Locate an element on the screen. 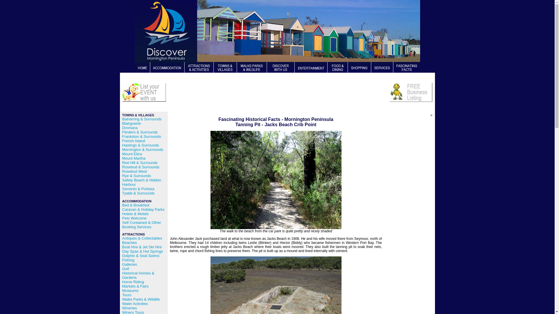  Antiques & Collectables is located at coordinates (142, 238).